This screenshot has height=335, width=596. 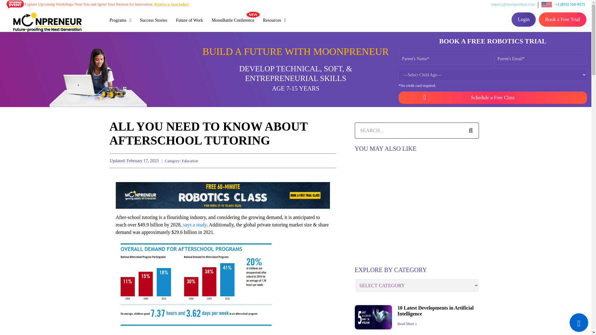 What do you see at coordinates (171, 4) in the screenshot?
I see `Reserve a Seat today!` at bounding box center [171, 4].